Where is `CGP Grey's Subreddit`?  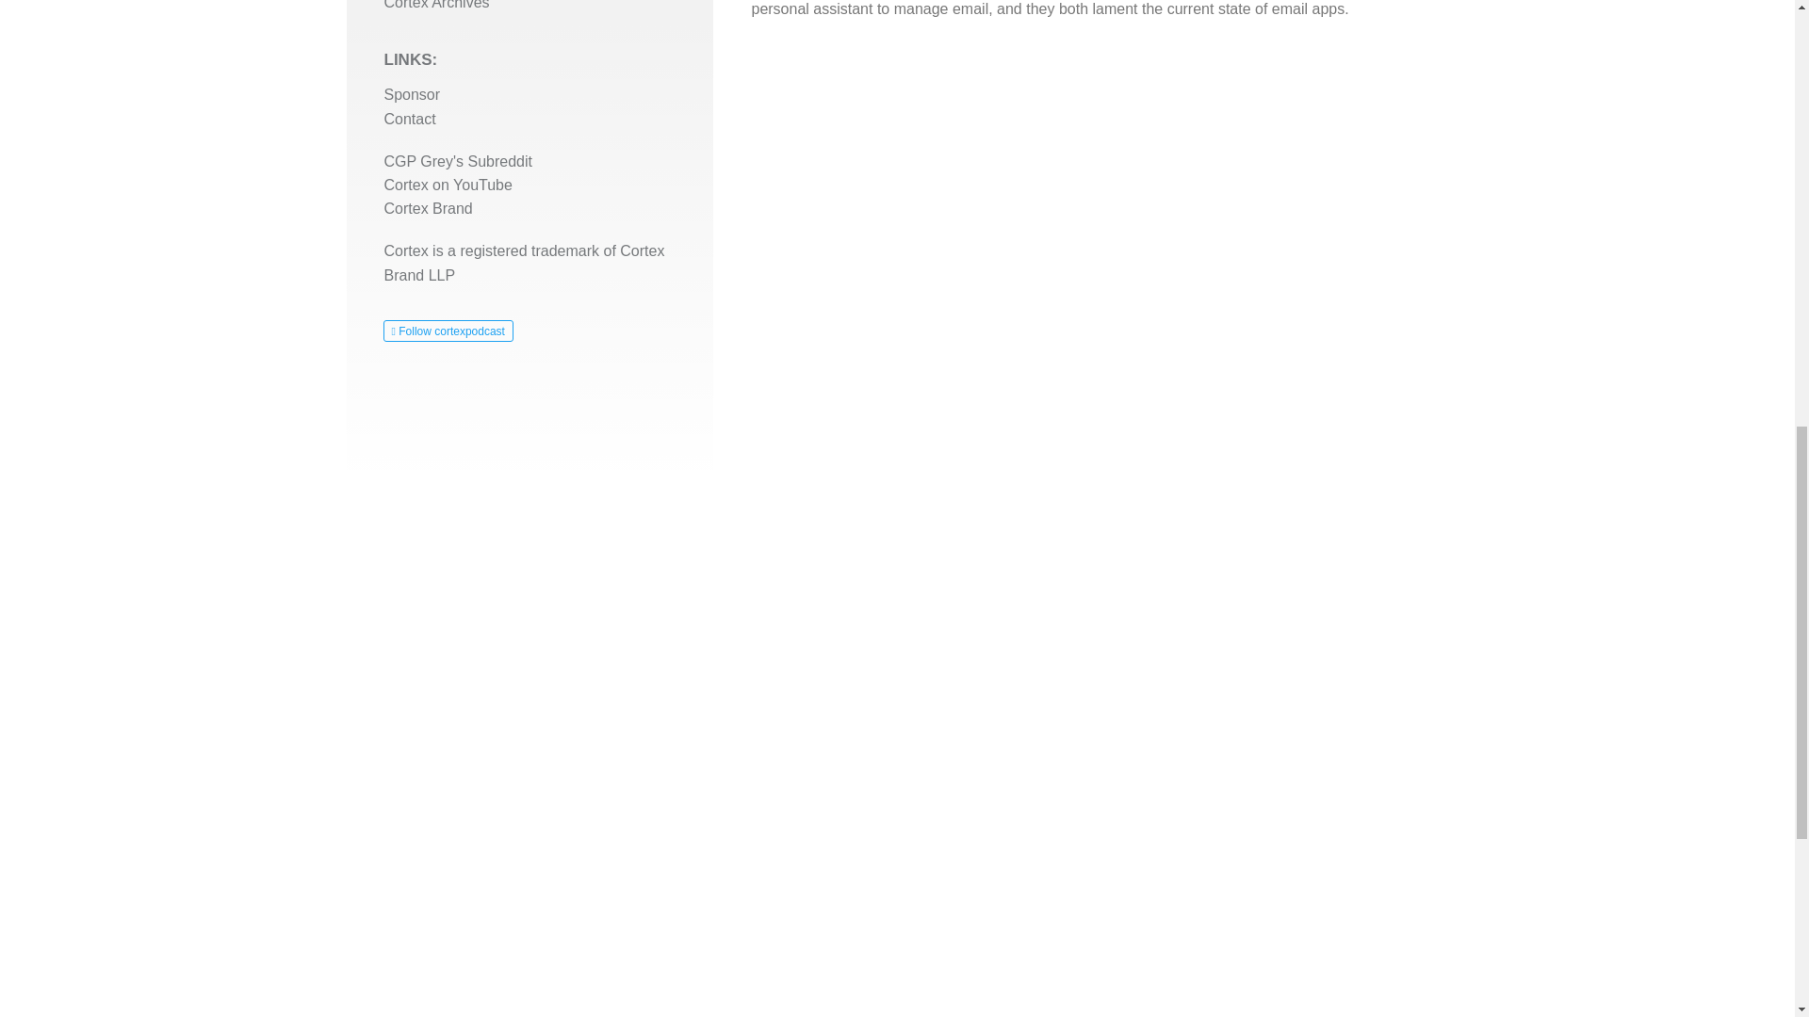
CGP Grey's Subreddit is located at coordinates (458, 162).